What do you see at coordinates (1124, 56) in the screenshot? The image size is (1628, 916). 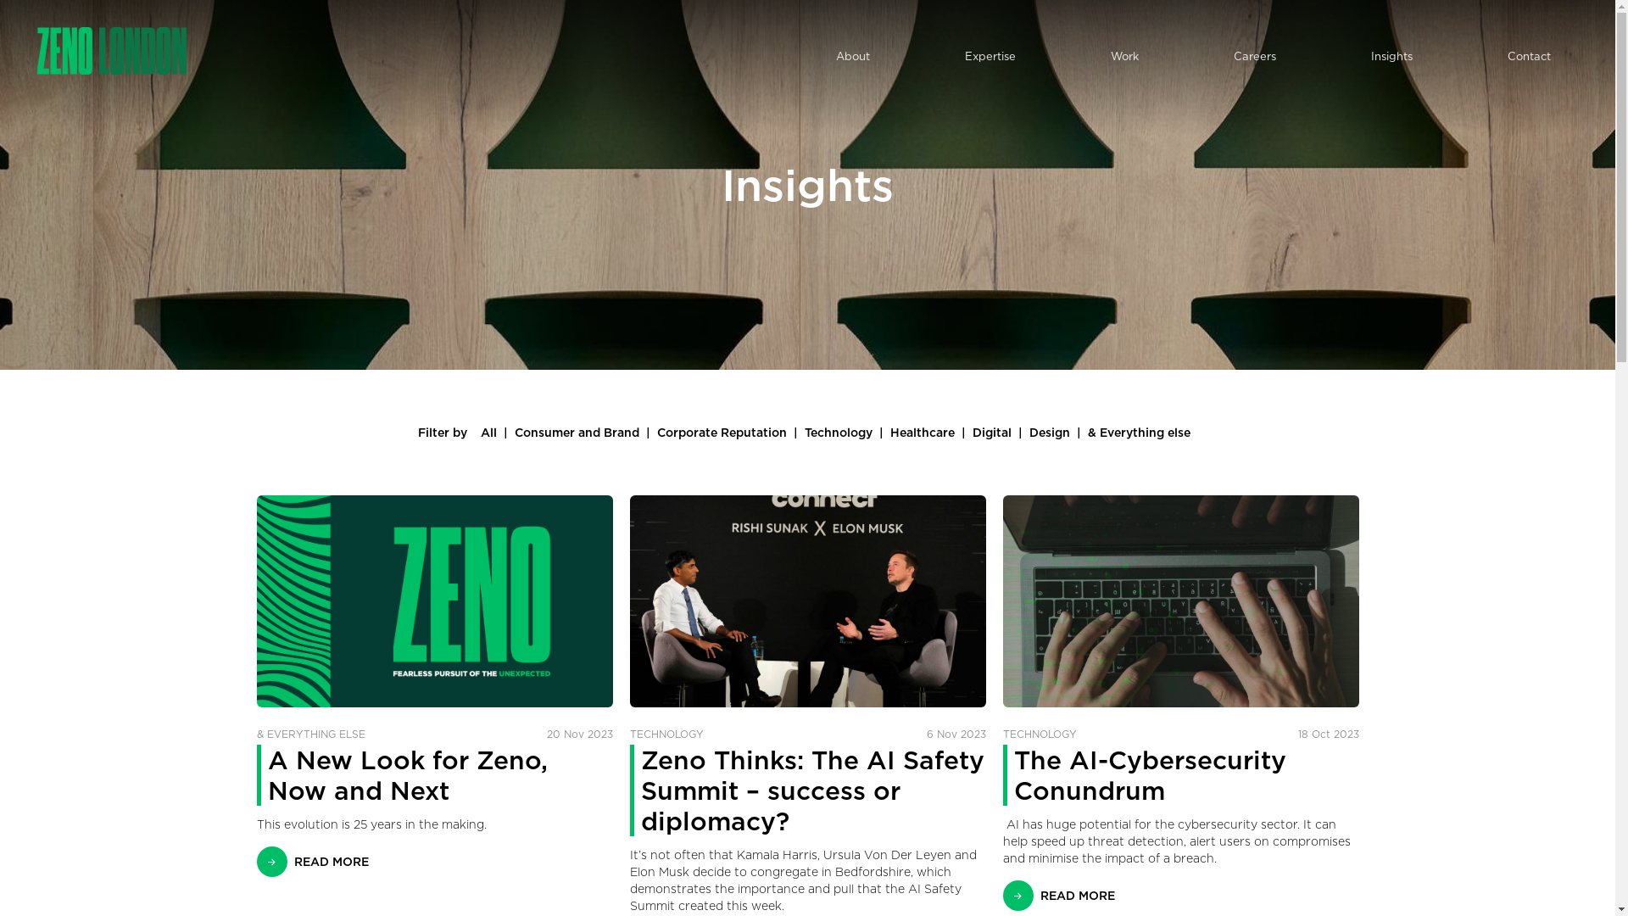 I see `Work` at bounding box center [1124, 56].